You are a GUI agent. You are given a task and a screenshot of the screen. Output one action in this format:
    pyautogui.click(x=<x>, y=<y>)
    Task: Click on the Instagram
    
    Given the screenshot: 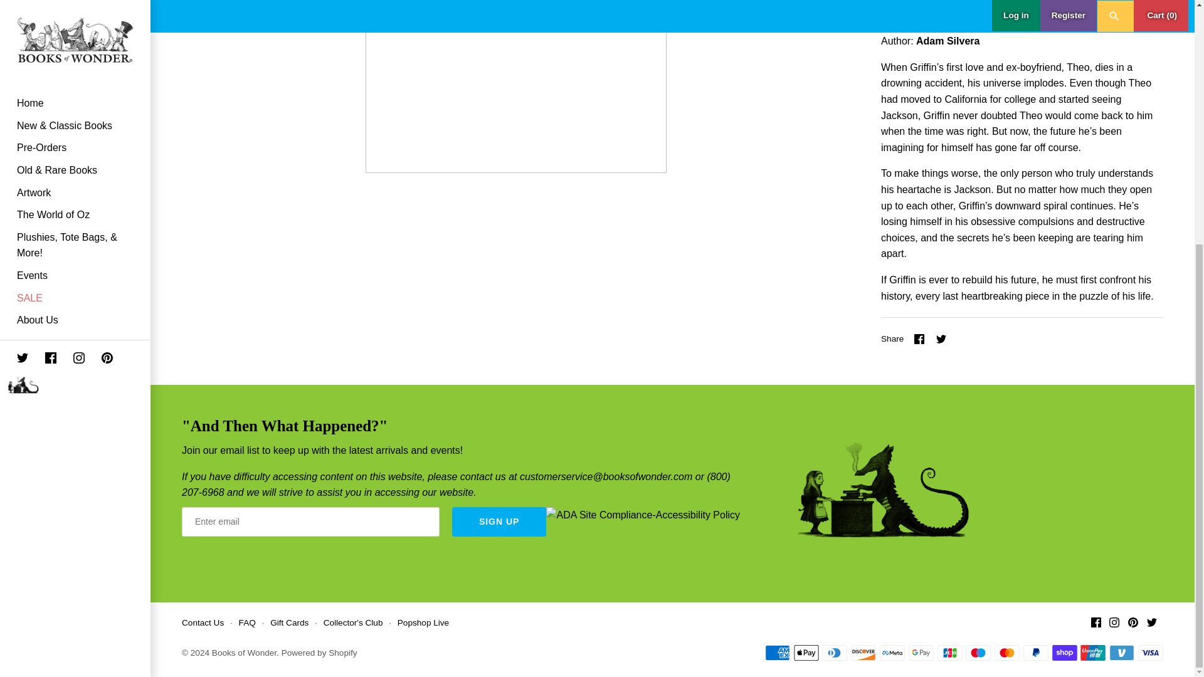 What is the action you would take?
    pyautogui.click(x=1114, y=622)
    